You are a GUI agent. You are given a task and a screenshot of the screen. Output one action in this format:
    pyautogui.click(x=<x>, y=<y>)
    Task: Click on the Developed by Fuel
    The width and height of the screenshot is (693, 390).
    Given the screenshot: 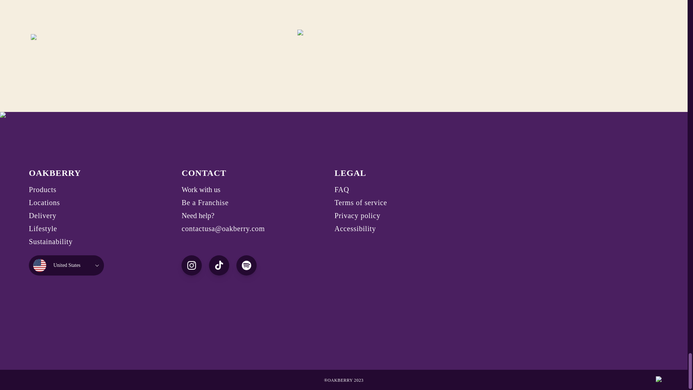 What is the action you would take?
    pyautogui.click(x=663, y=380)
    